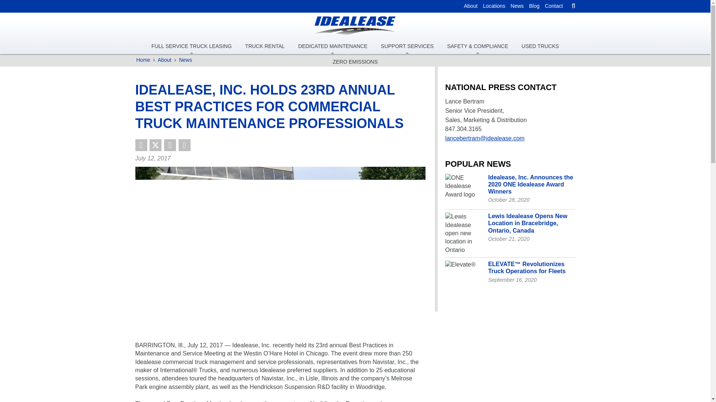 This screenshot has width=716, height=402. Describe the element at coordinates (540, 46) in the screenshot. I see `USED TRUCKS` at that location.